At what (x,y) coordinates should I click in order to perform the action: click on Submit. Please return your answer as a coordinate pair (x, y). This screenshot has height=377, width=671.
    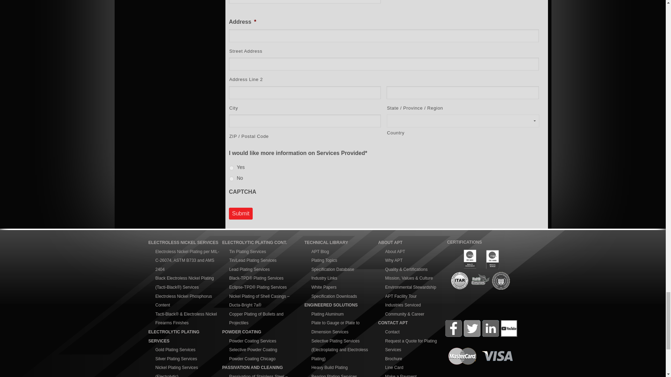
    Looking at the image, I should click on (240, 214).